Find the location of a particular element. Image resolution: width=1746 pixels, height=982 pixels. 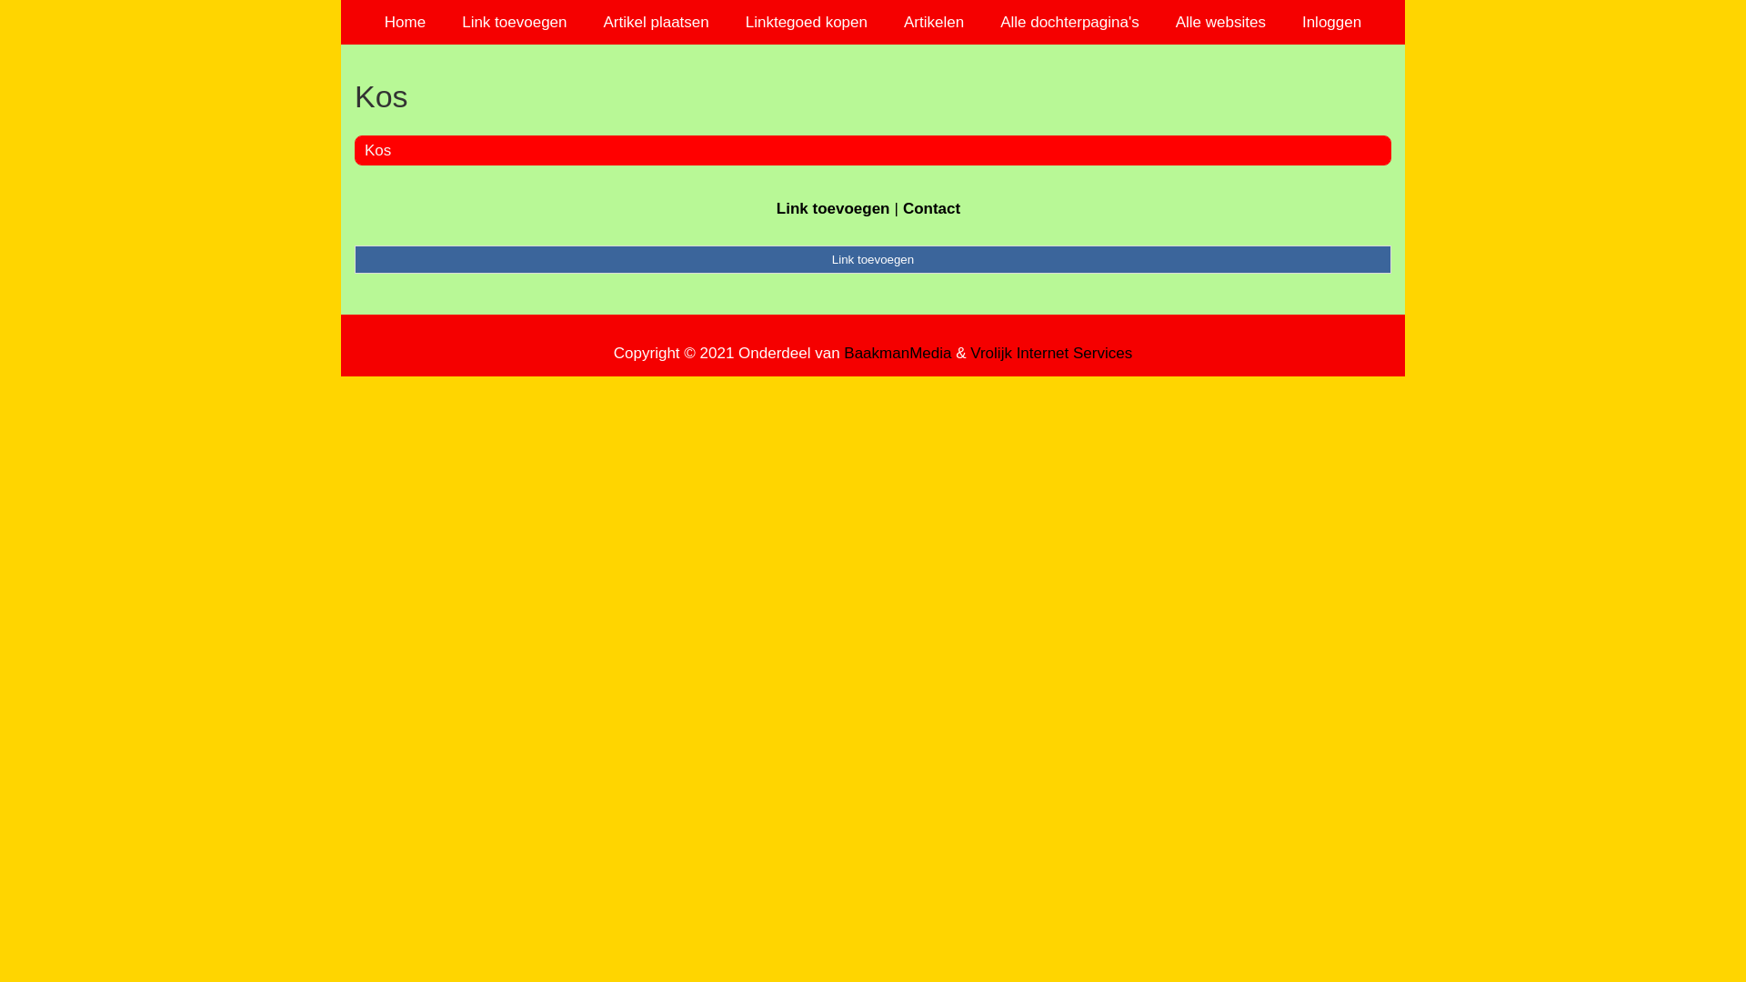

Kos is located at coordinates (873, 96).